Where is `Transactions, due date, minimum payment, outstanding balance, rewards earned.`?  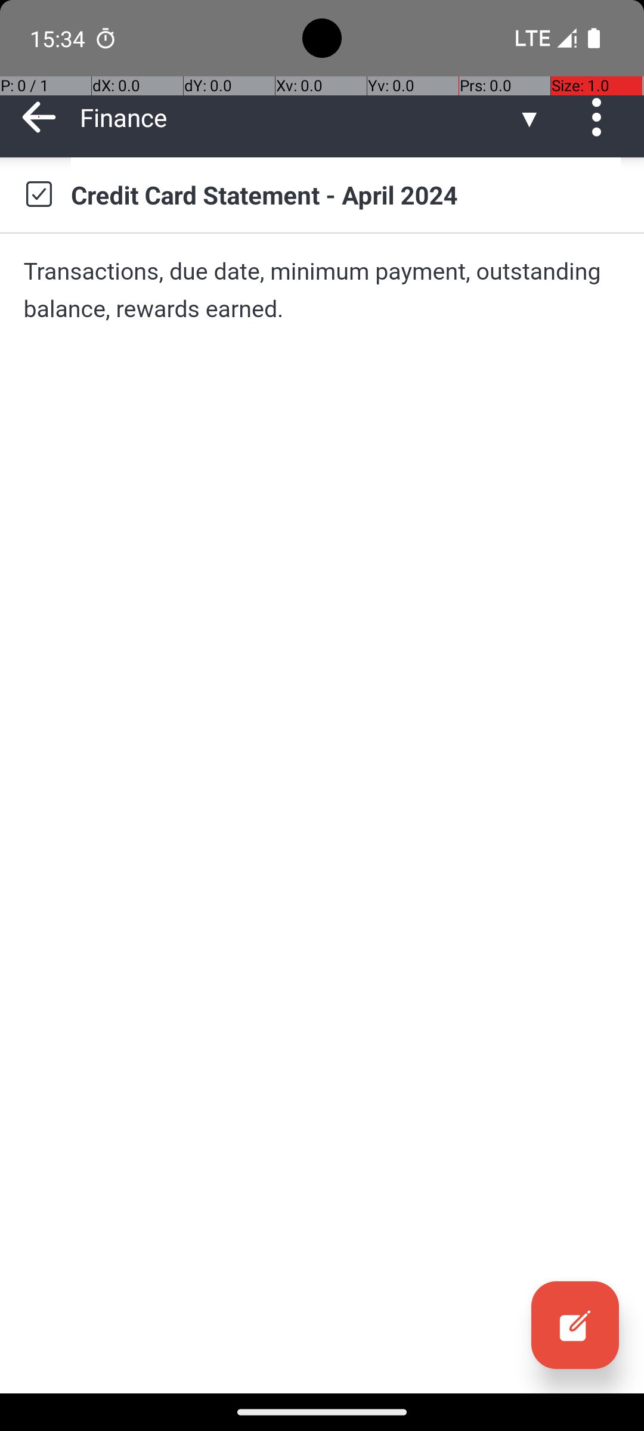 Transactions, due date, minimum payment, outstanding balance, rewards earned. is located at coordinates (322, 290).